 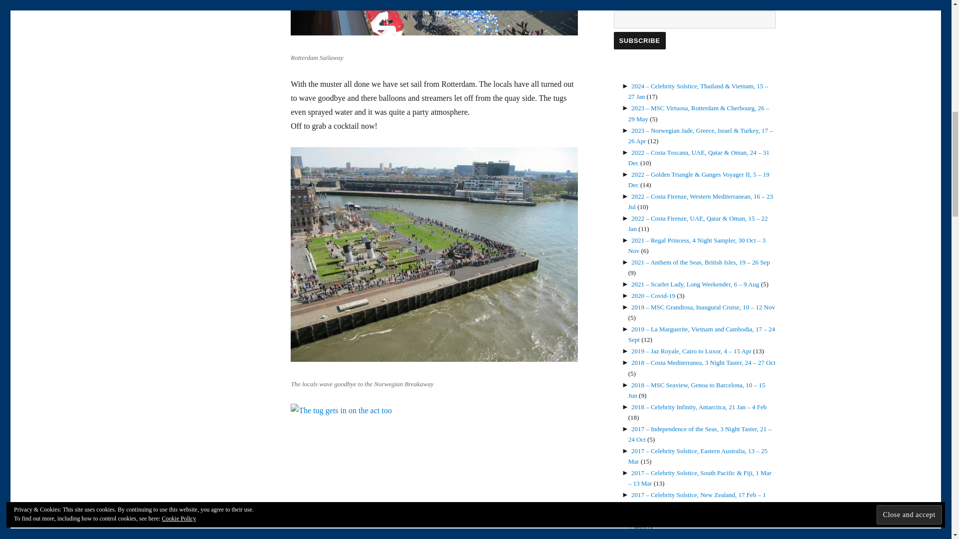 What do you see at coordinates (639, 40) in the screenshot?
I see `Subscribe` at bounding box center [639, 40].